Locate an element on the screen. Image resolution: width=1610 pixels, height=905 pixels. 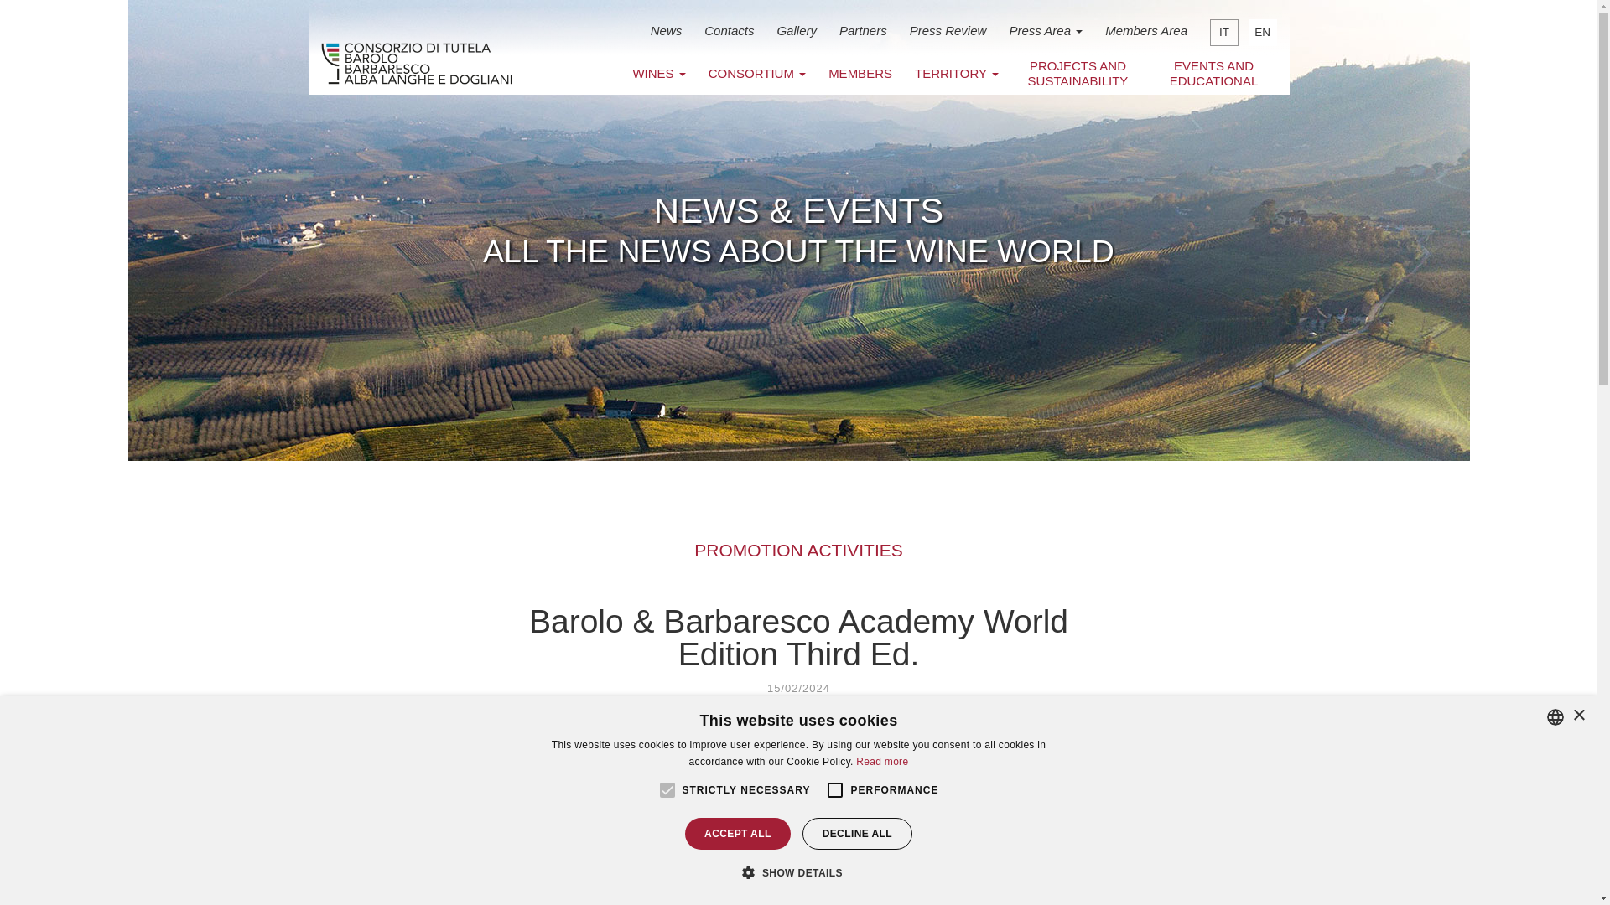
PROJECTS AND SUSTAINABILITY is located at coordinates (1078, 74).